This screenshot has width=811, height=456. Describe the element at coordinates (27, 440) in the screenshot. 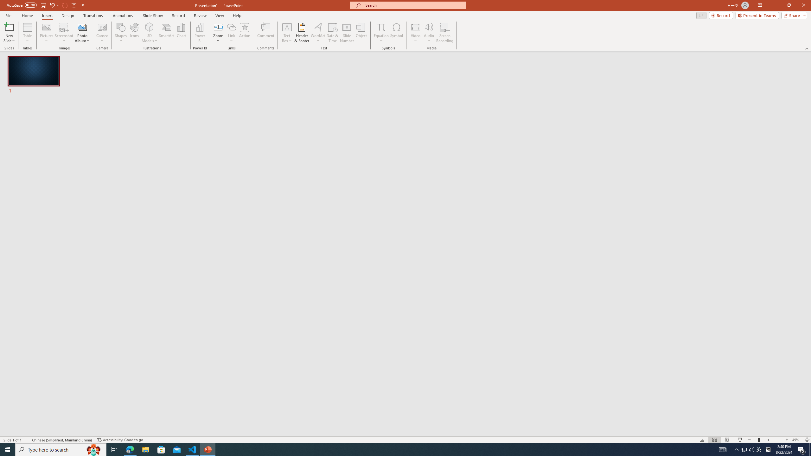

I see `Spell Check ` at that location.